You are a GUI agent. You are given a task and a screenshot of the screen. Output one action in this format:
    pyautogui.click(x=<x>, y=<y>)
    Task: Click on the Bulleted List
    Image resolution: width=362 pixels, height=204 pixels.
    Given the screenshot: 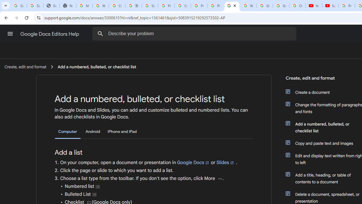 What is the action you would take?
    pyautogui.click(x=94, y=194)
    